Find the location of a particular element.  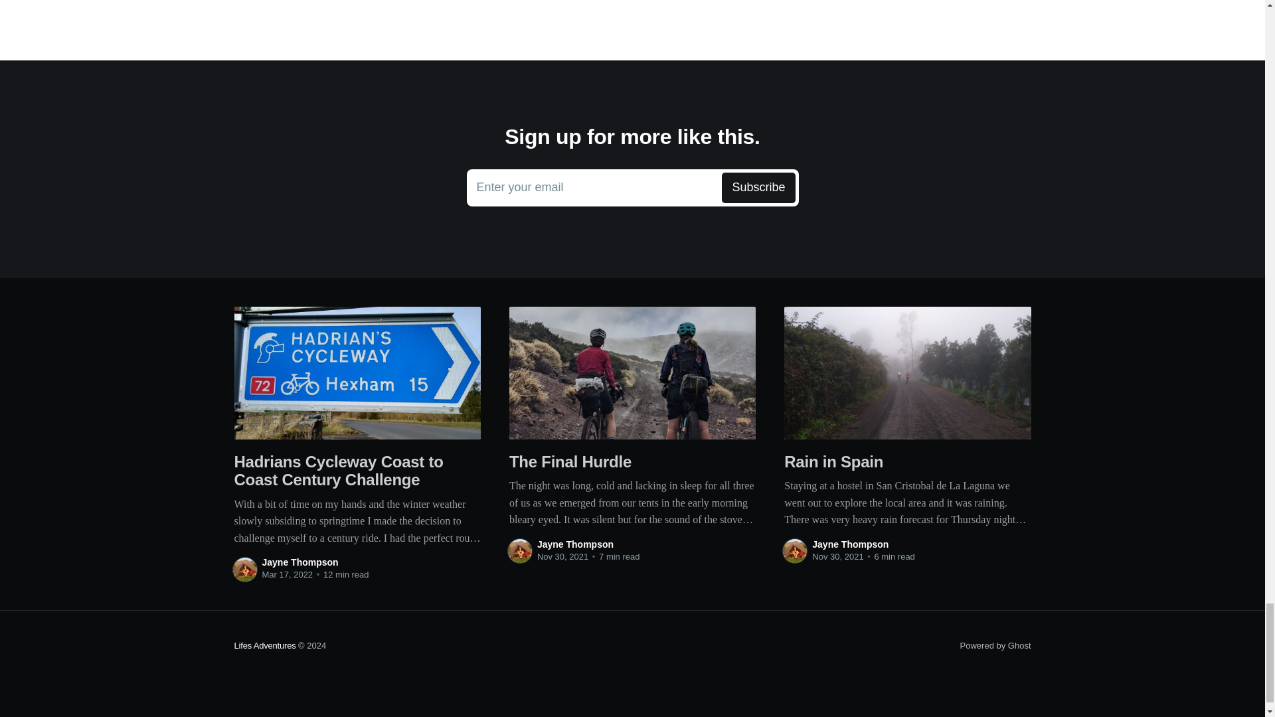

Lifes Adventures is located at coordinates (264, 645).